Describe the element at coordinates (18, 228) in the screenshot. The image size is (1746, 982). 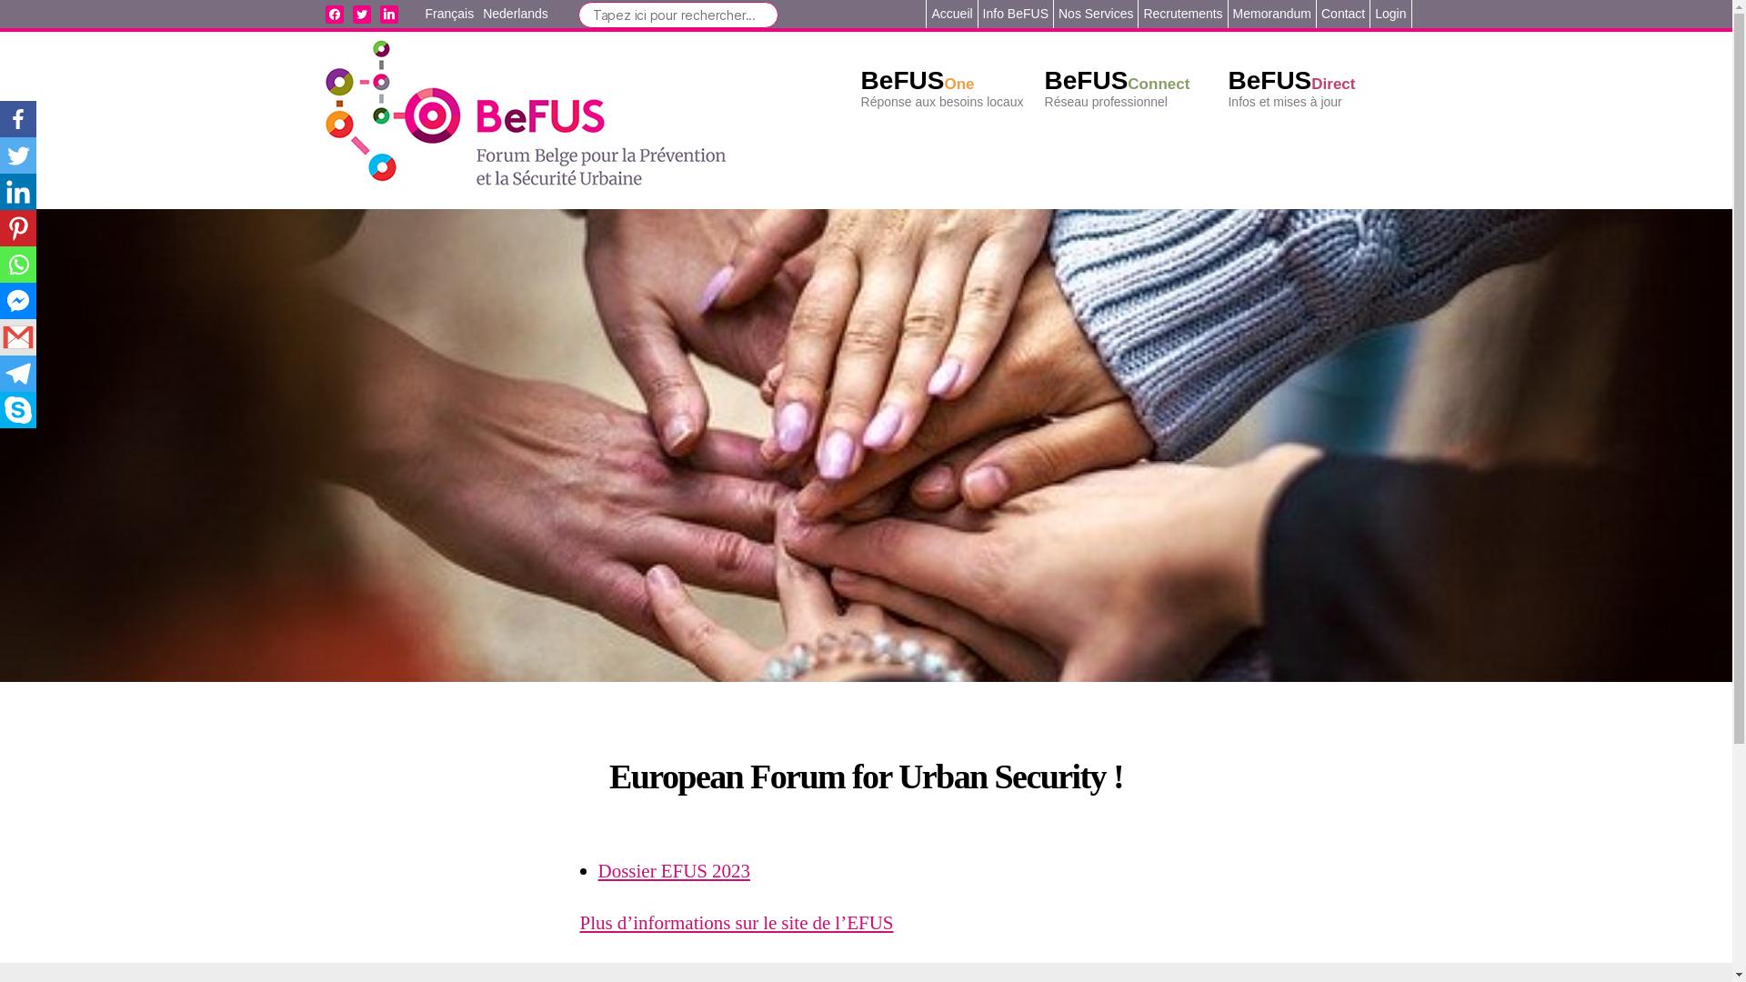
I see `Pinterest` at that location.